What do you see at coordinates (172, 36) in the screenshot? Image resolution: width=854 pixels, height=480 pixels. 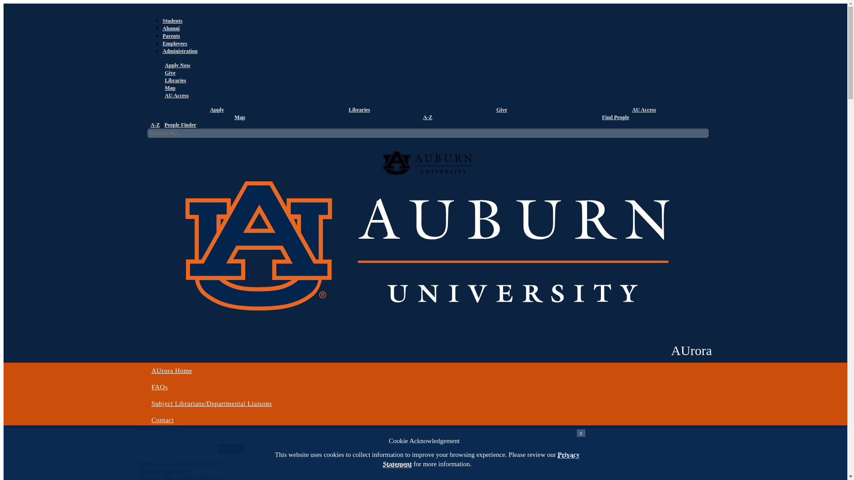 I see `Parents` at bounding box center [172, 36].